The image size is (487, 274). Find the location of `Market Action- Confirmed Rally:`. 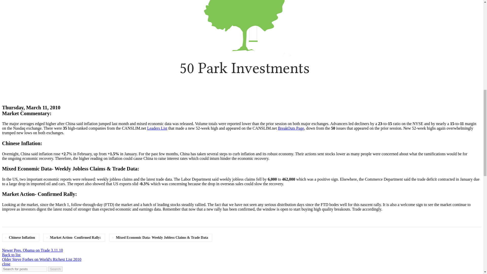

Market Action- Confirmed Rally: is located at coordinates (74, 237).